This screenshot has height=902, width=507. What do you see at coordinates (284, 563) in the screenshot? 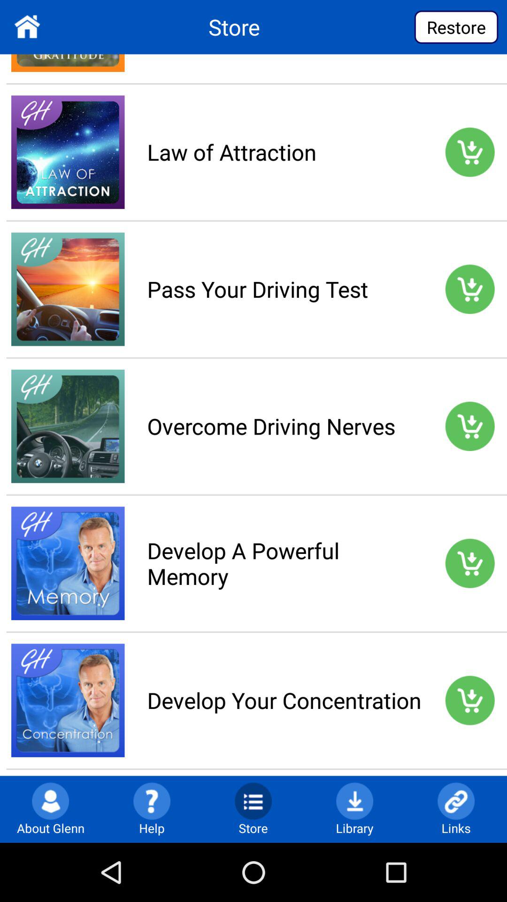
I see `jump until the develop a powerful` at bounding box center [284, 563].